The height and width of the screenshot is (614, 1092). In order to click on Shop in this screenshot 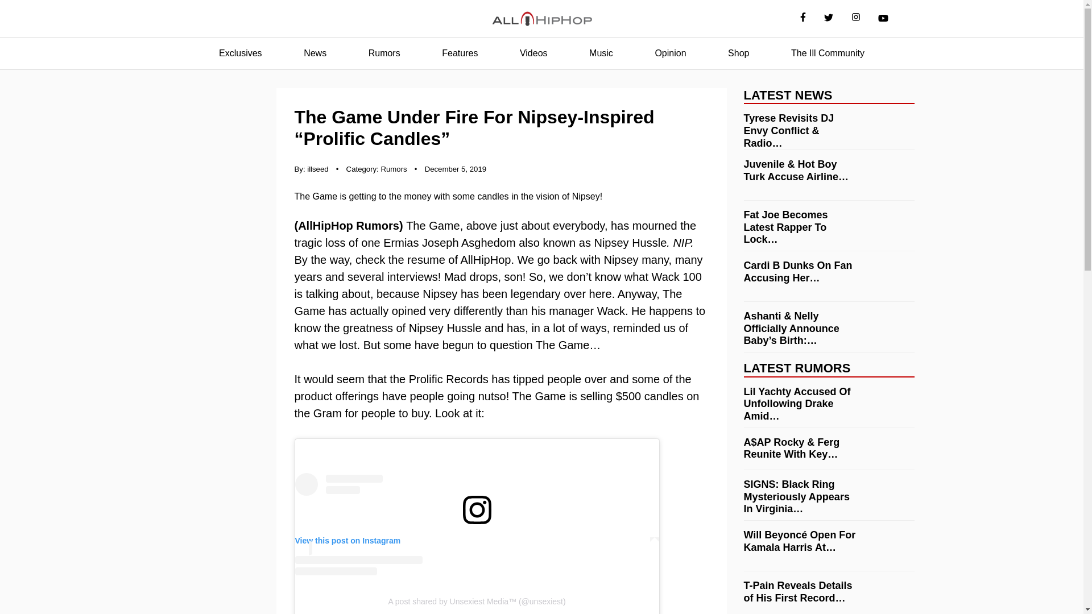, I will do `click(738, 53)`.